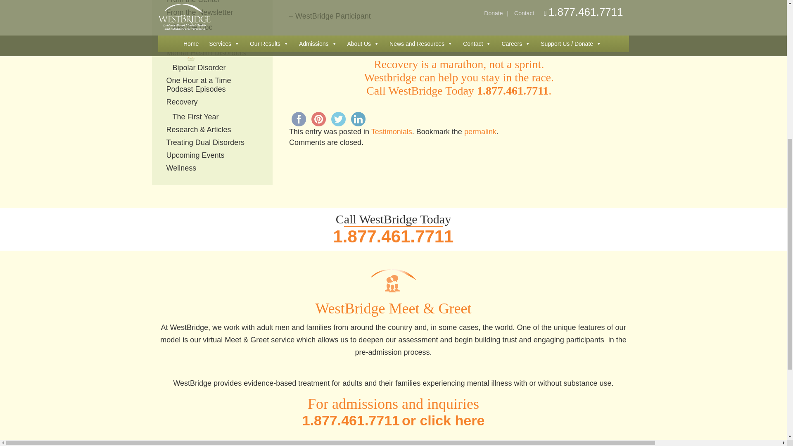 This screenshot has height=446, width=793. I want to click on linkedin, so click(358, 119).